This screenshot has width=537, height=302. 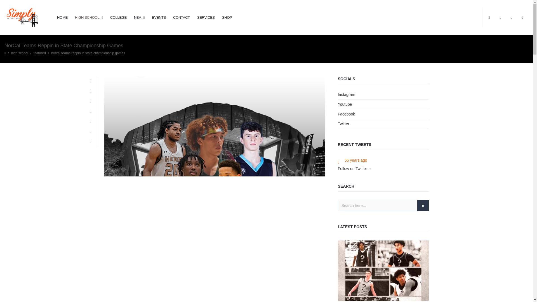 I want to click on  Follow on YouTube, so click(x=522, y=17).